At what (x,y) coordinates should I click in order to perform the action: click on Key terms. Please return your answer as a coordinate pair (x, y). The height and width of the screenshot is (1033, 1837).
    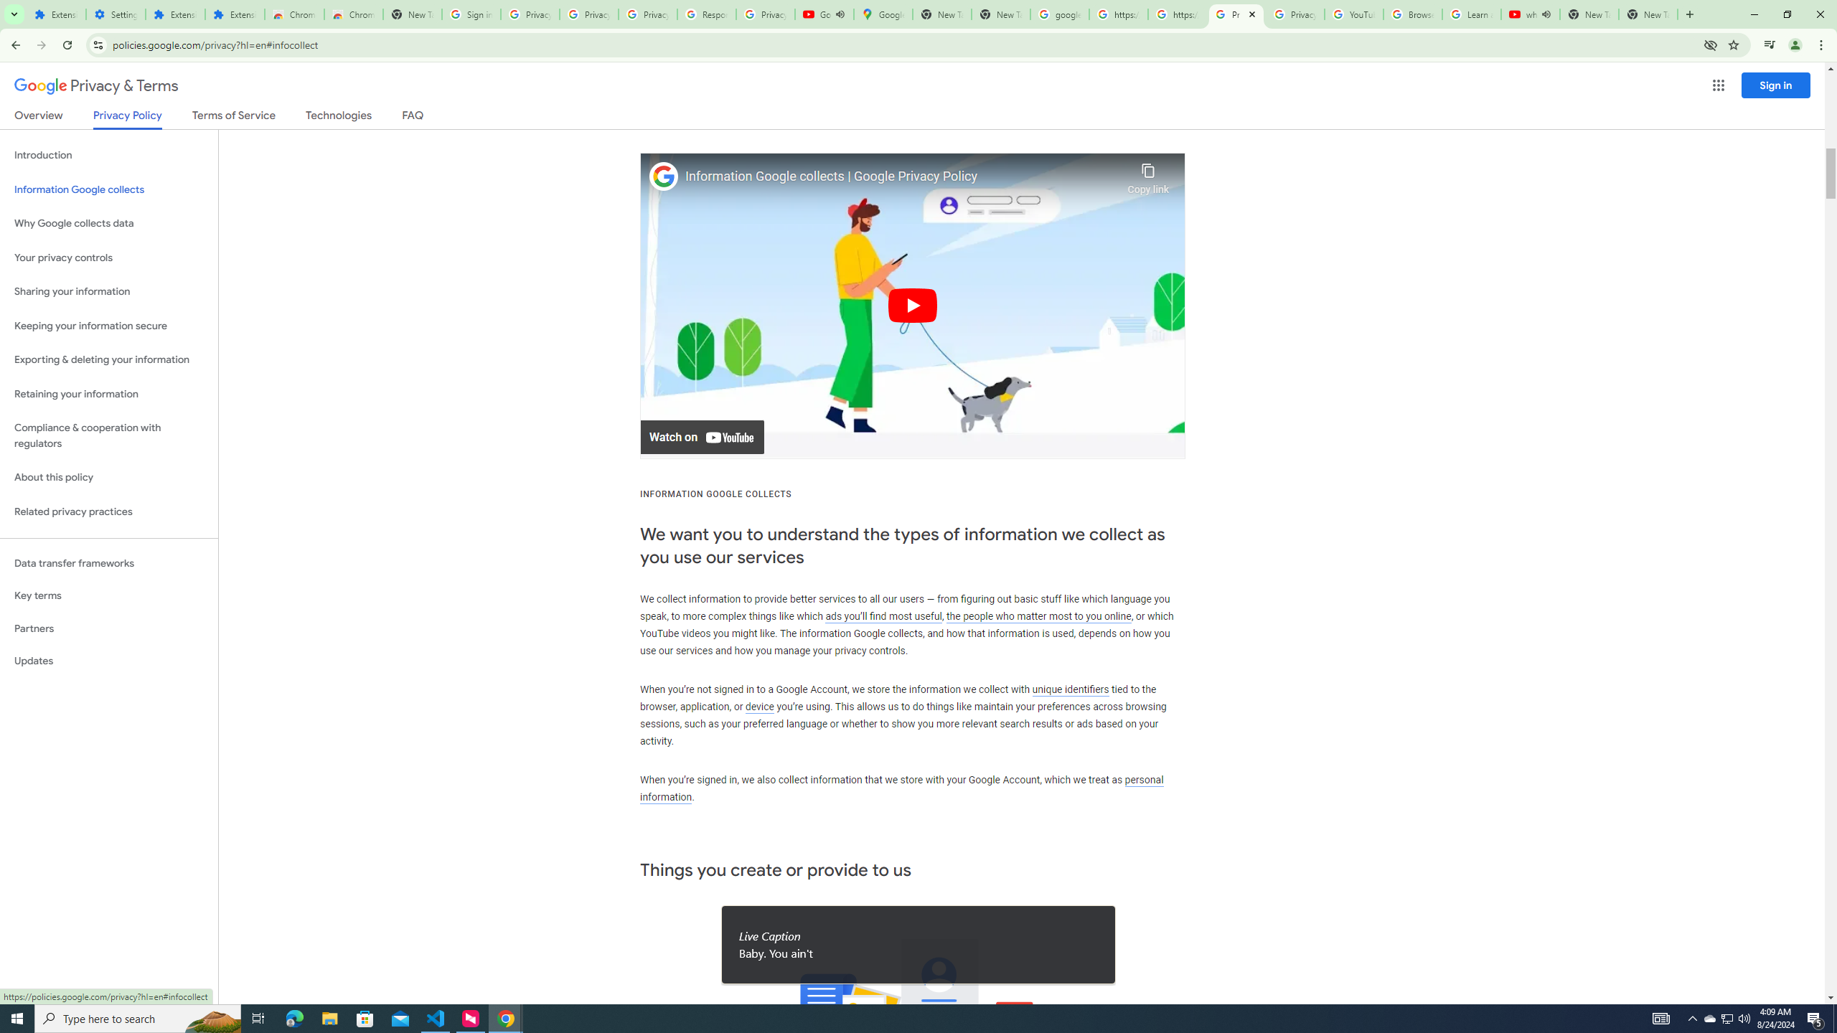
    Looking at the image, I should click on (109, 595).